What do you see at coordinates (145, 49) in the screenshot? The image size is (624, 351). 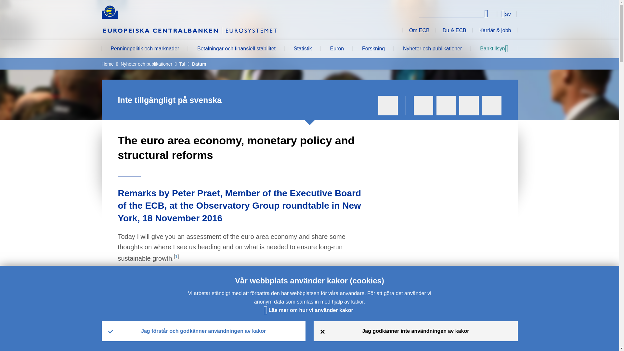 I see `Penningpolitik och marknader` at bounding box center [145, 49].